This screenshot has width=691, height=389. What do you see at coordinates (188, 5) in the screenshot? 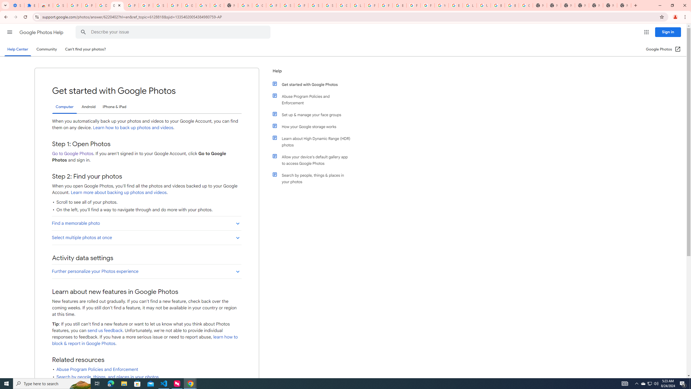
I see `Google Account` at bounding box center [188, 5].